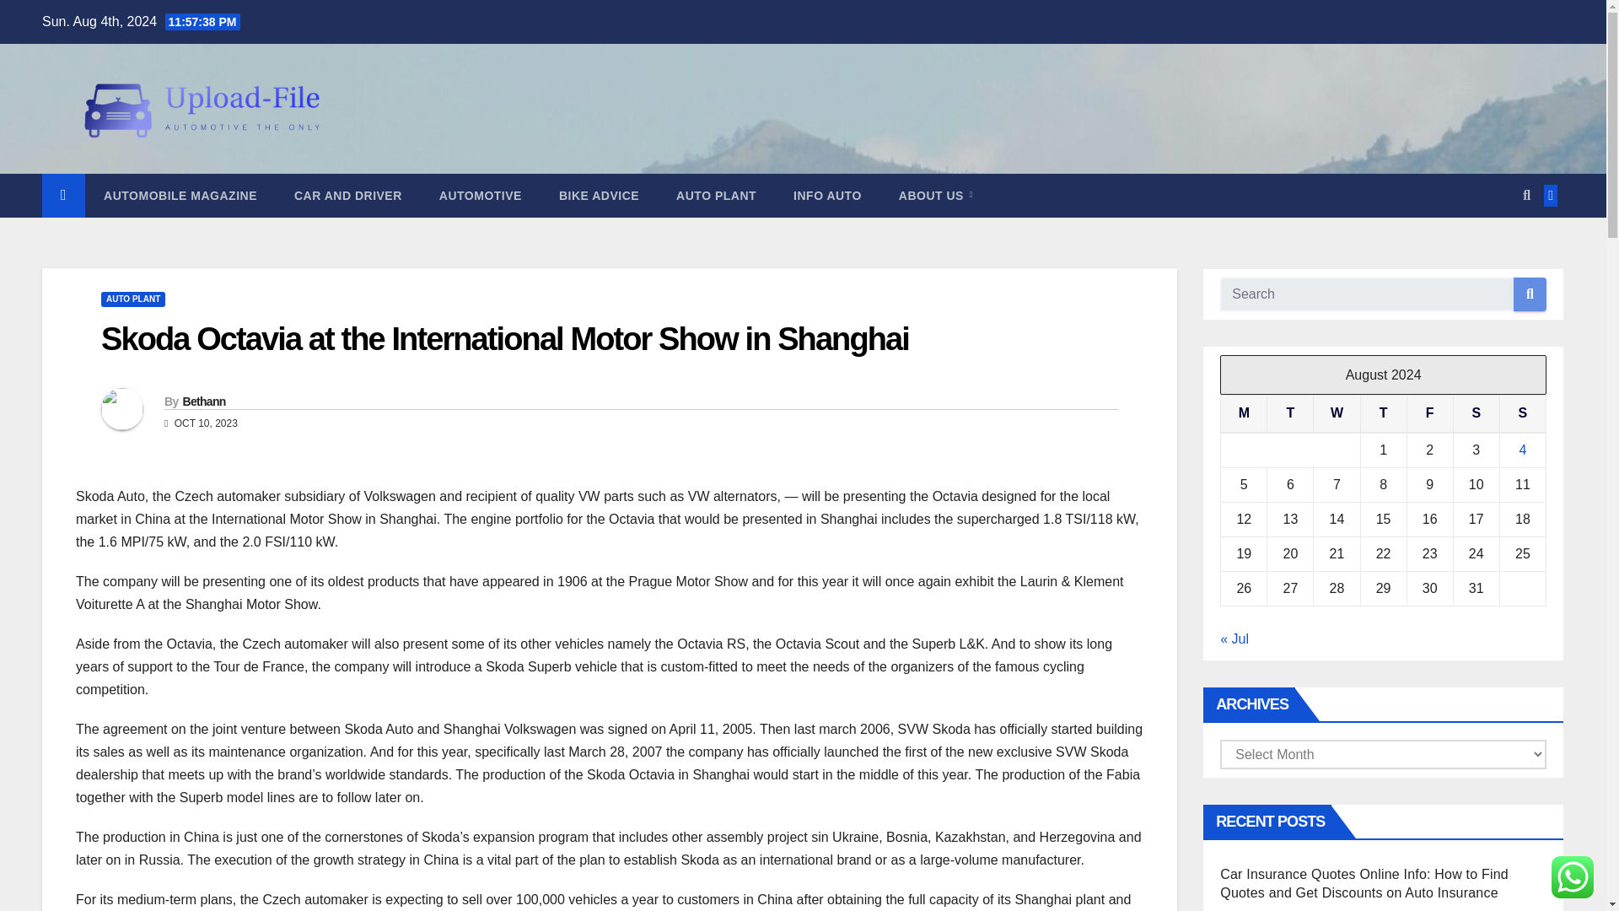 The image size is (1619, 911). I want to click on automotive, so click(481, 196).